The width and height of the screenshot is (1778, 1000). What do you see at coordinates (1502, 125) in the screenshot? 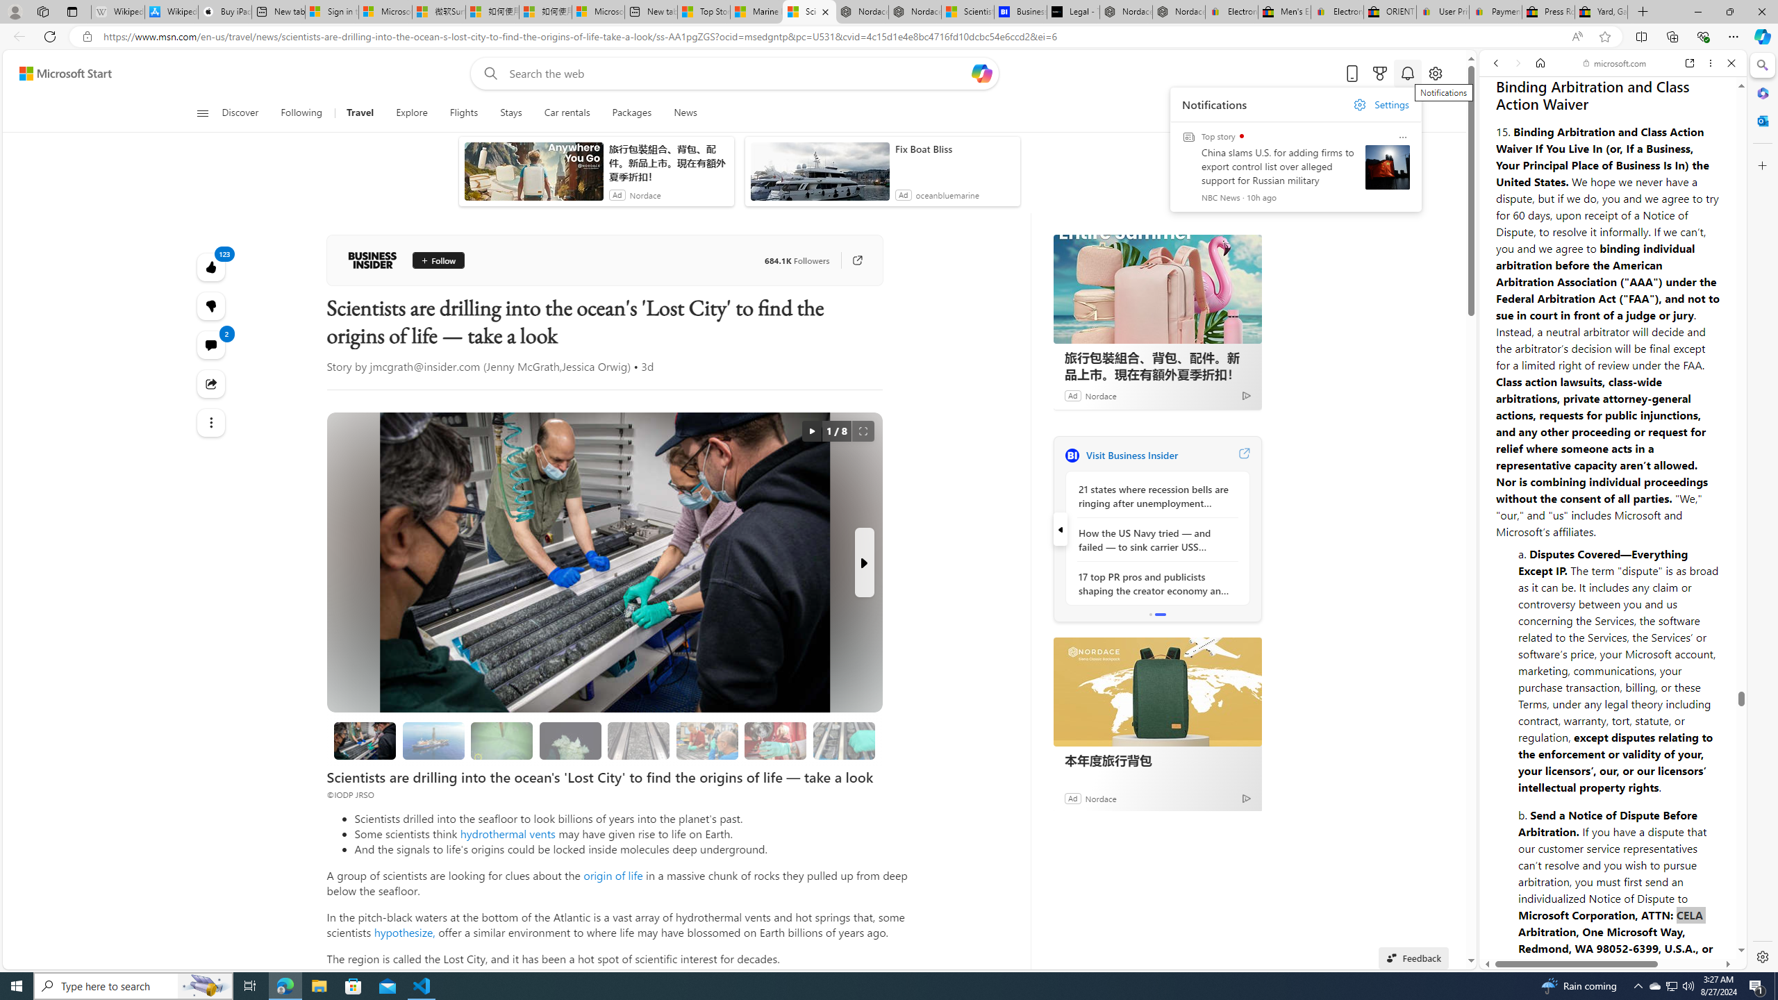
I see `Web scope` at bounding box center [1502, 125].